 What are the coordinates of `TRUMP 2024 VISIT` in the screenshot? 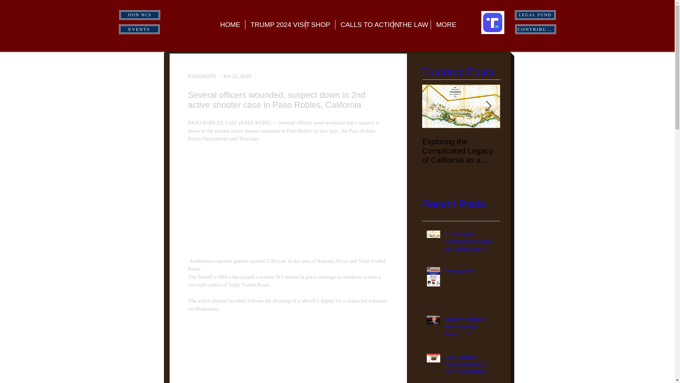 It's located at (275, 25).